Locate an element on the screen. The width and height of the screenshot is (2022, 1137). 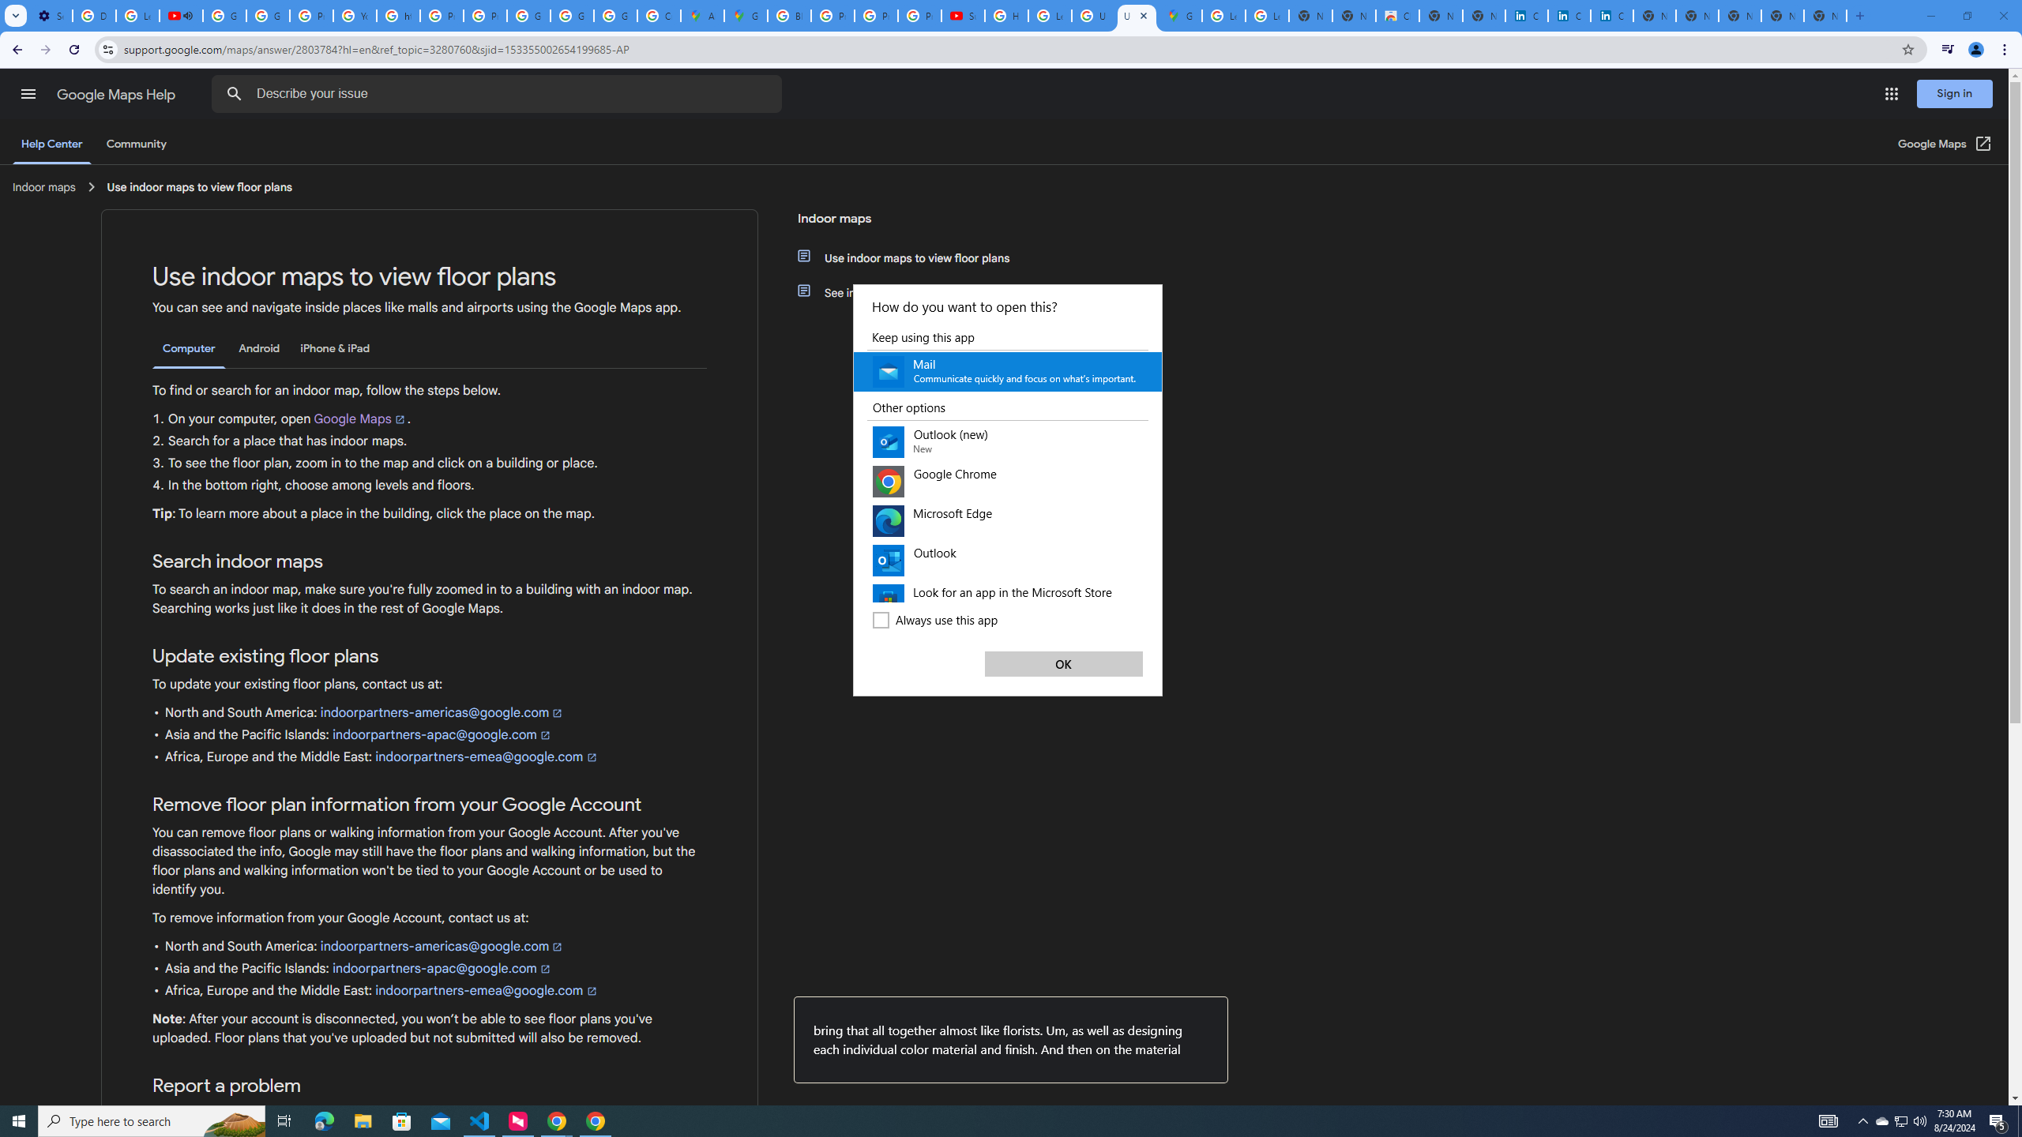
Computer is located at coordinates (189, 349).